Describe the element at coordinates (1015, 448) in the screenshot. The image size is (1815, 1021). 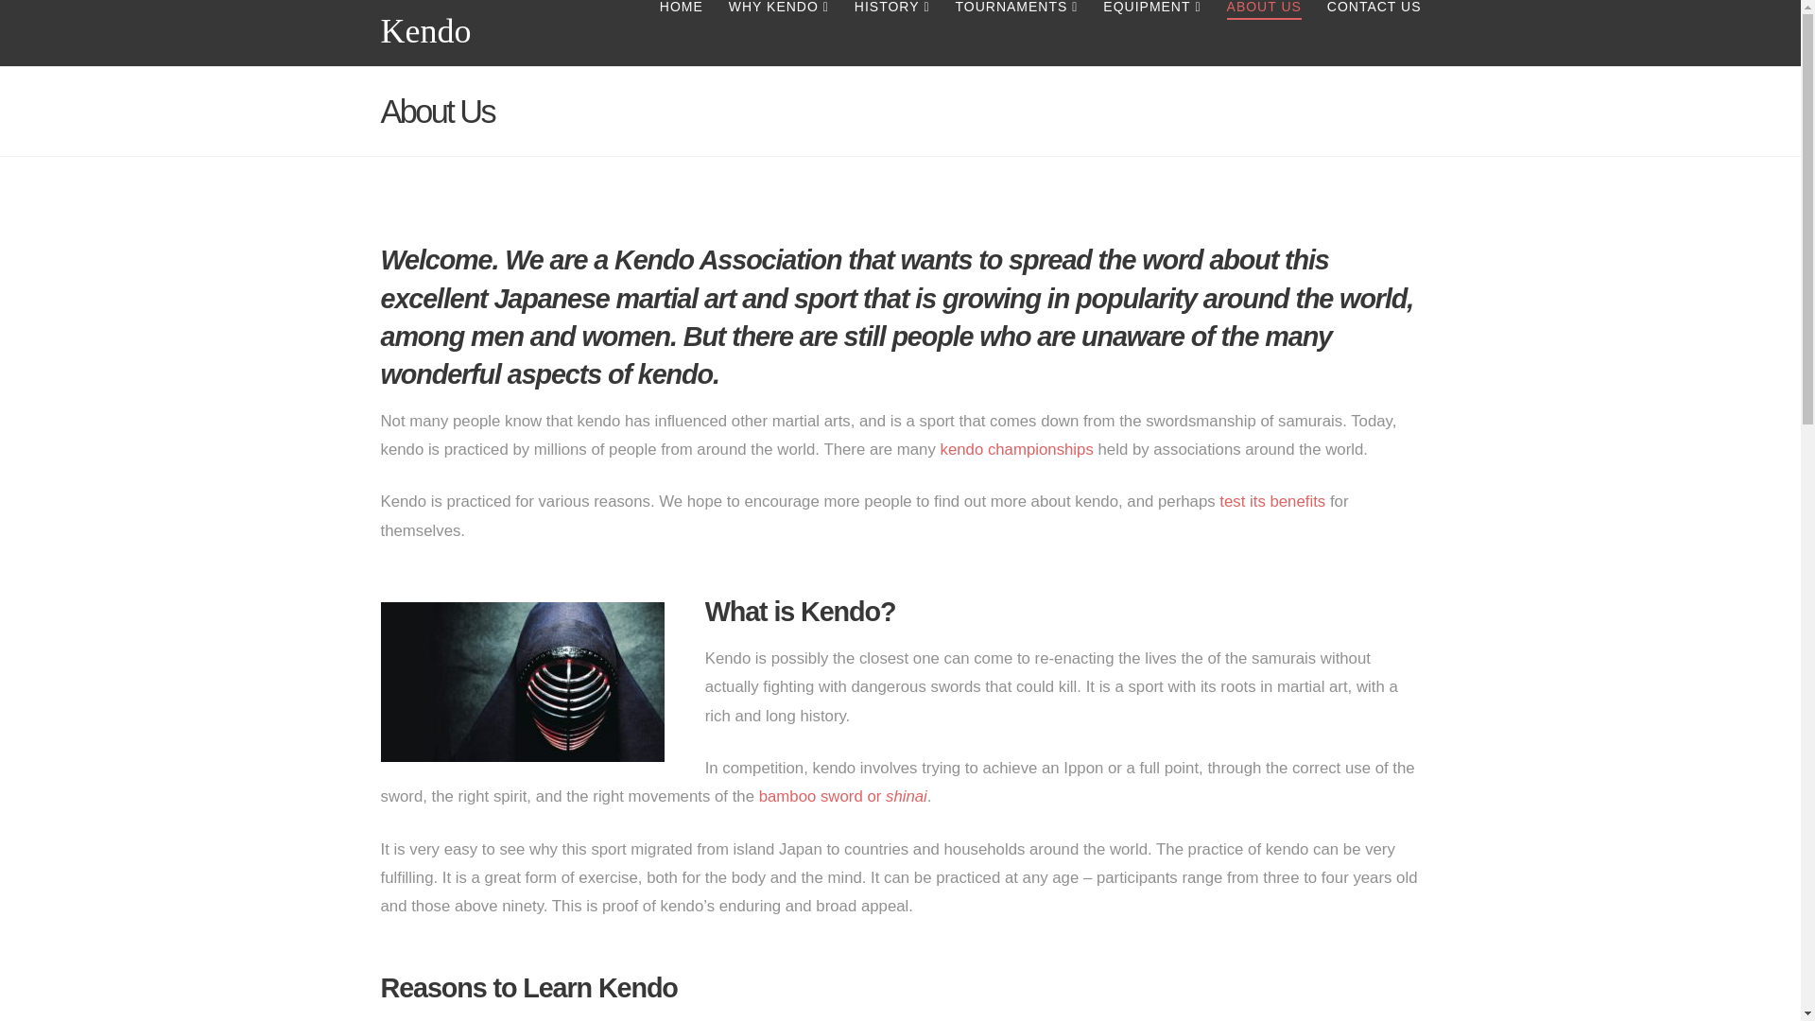
I see `kendo championships` at that location.